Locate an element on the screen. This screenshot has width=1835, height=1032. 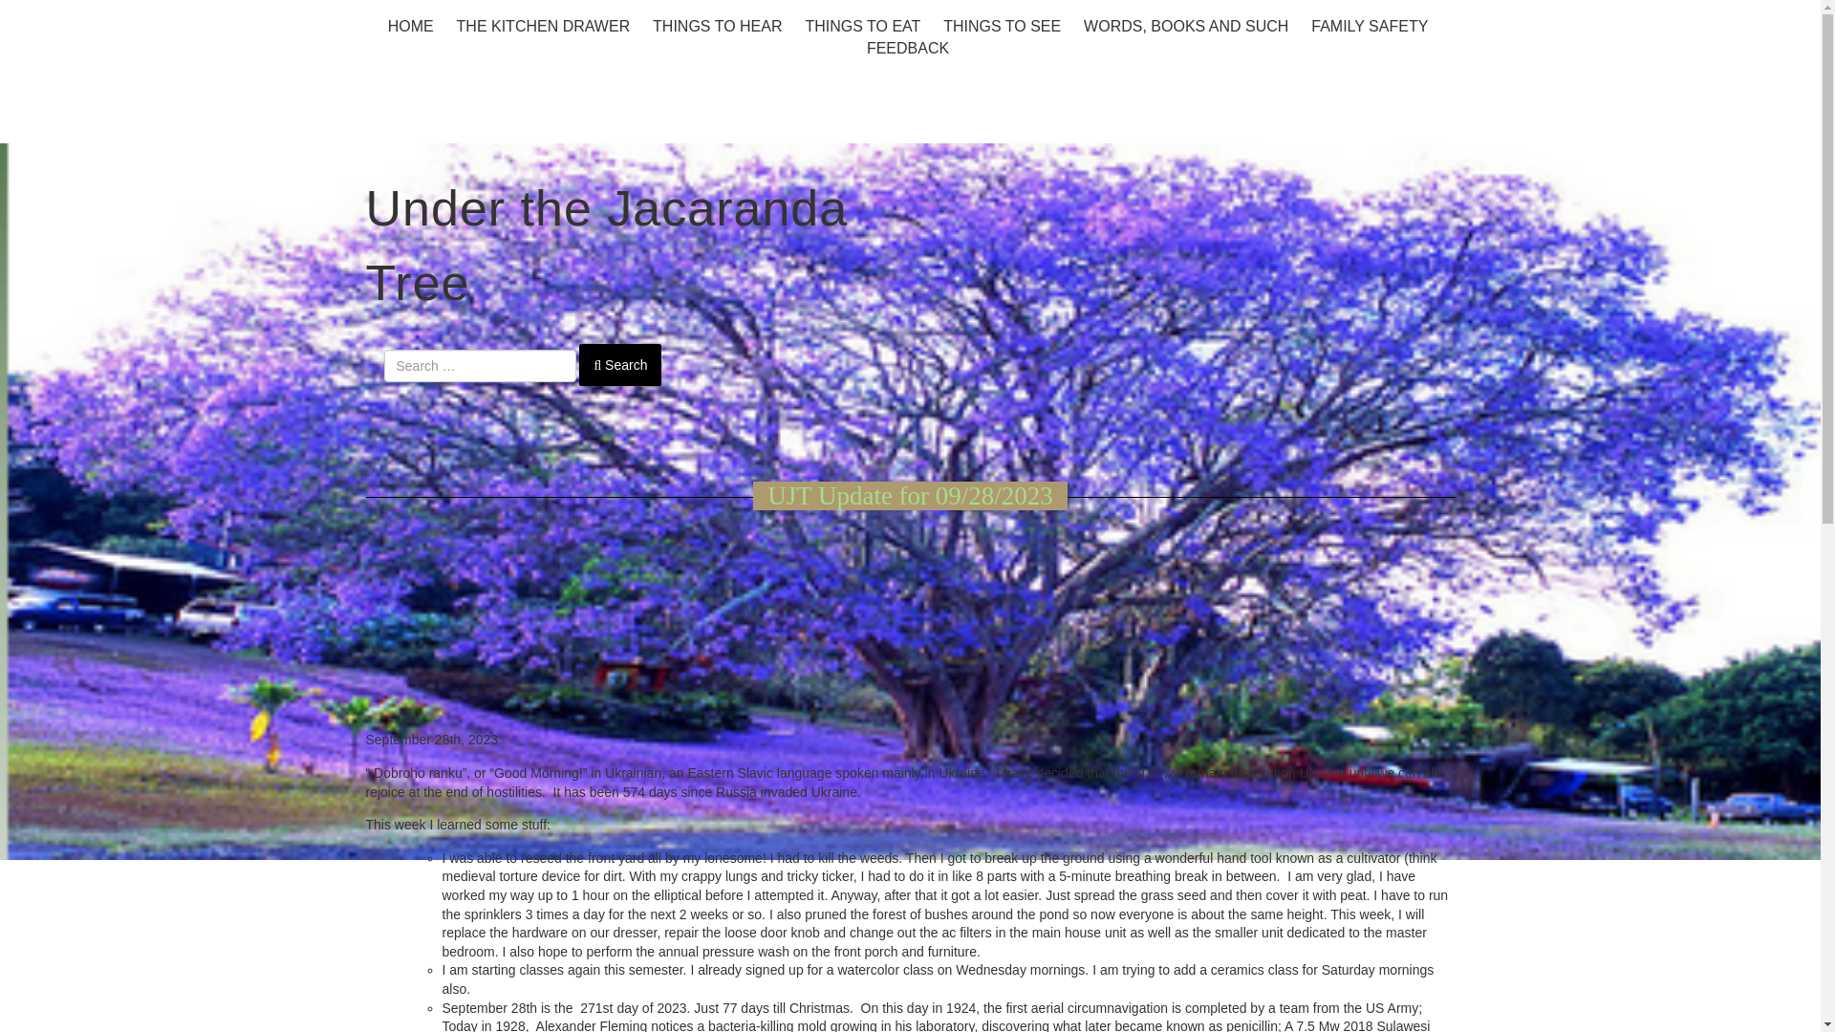
THE KITCHEN DRAWER is located at coordinates (543, 26).